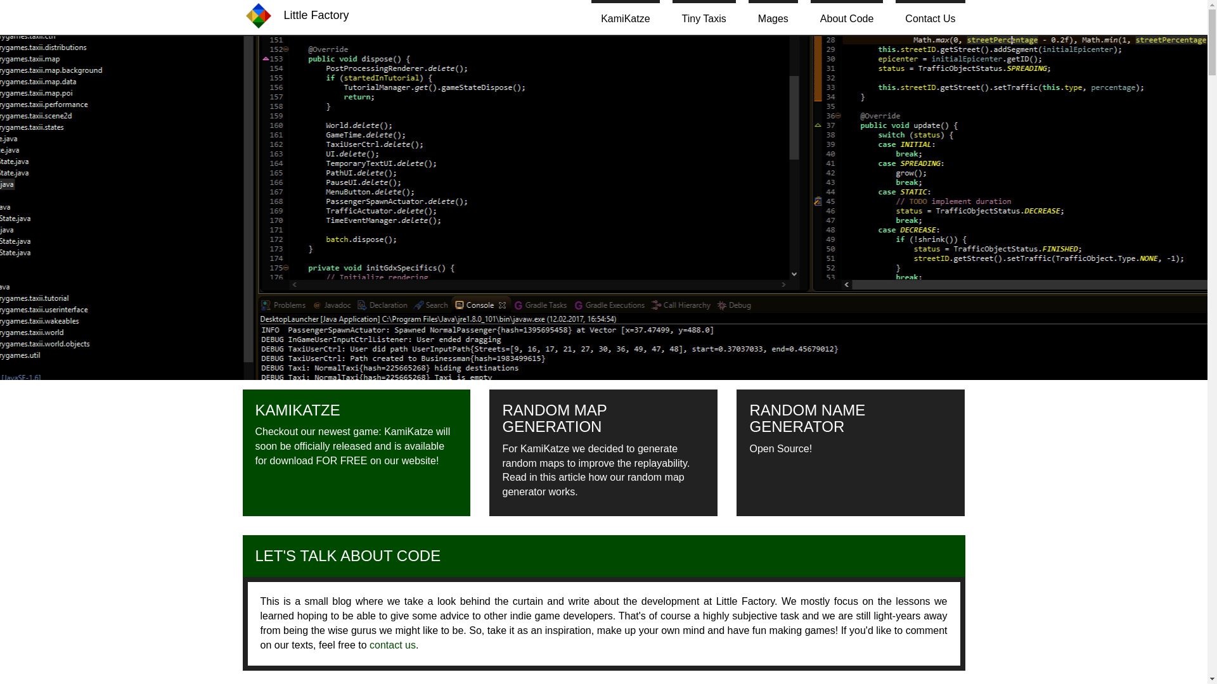  Describe the element at coordinates (847, 18) in the screenshot. I see `About Code` at that location.